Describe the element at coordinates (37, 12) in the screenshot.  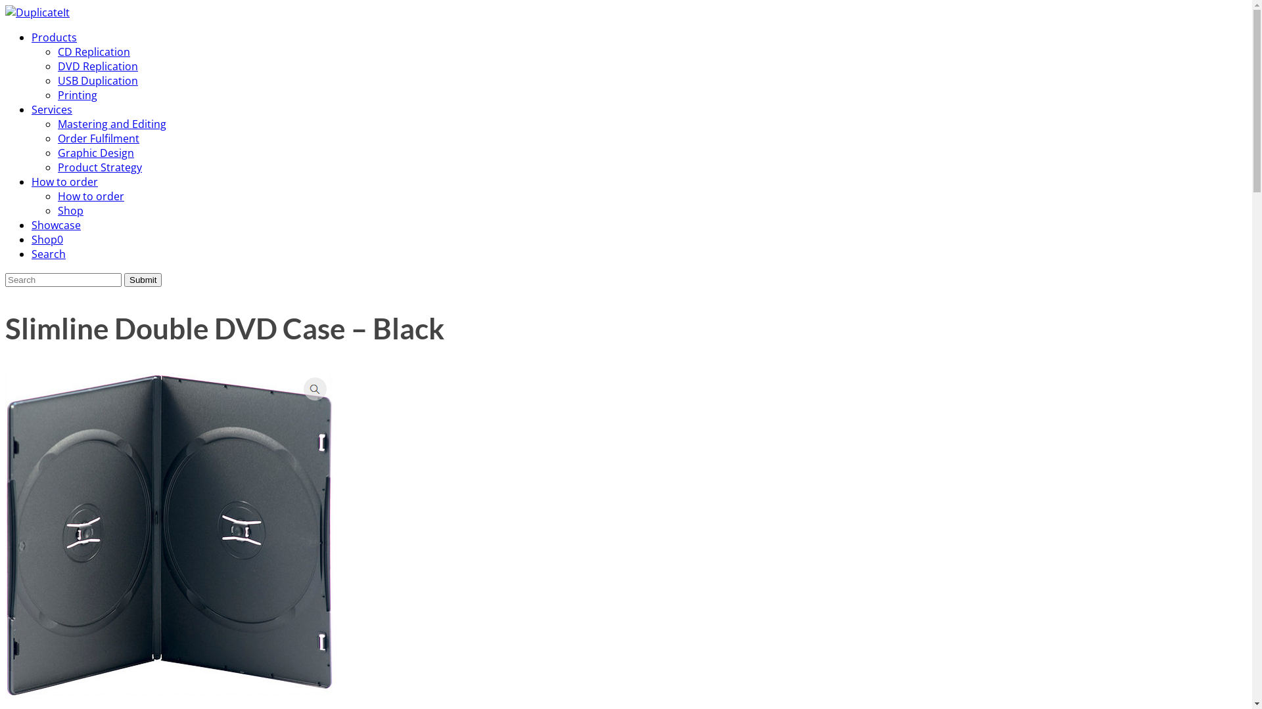
I see `DuplicateIt` at that location.